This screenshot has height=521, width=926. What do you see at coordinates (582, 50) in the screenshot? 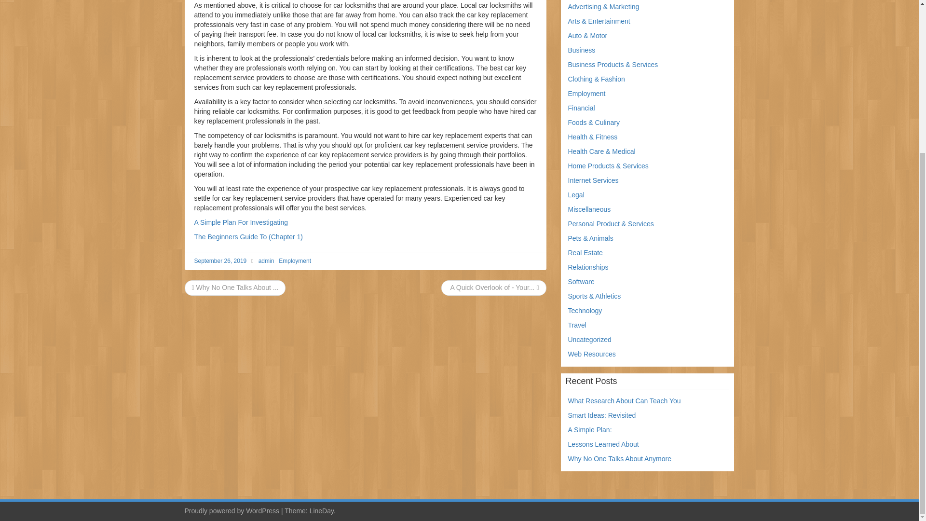
I see `Business` at bounding box center [582, 50].